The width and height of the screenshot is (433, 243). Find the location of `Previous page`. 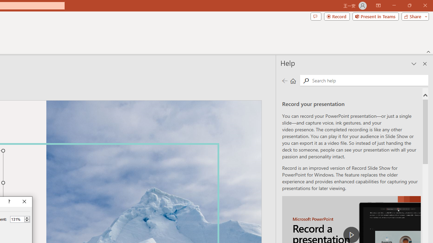

Previous page is located at coordinates (284, 80).